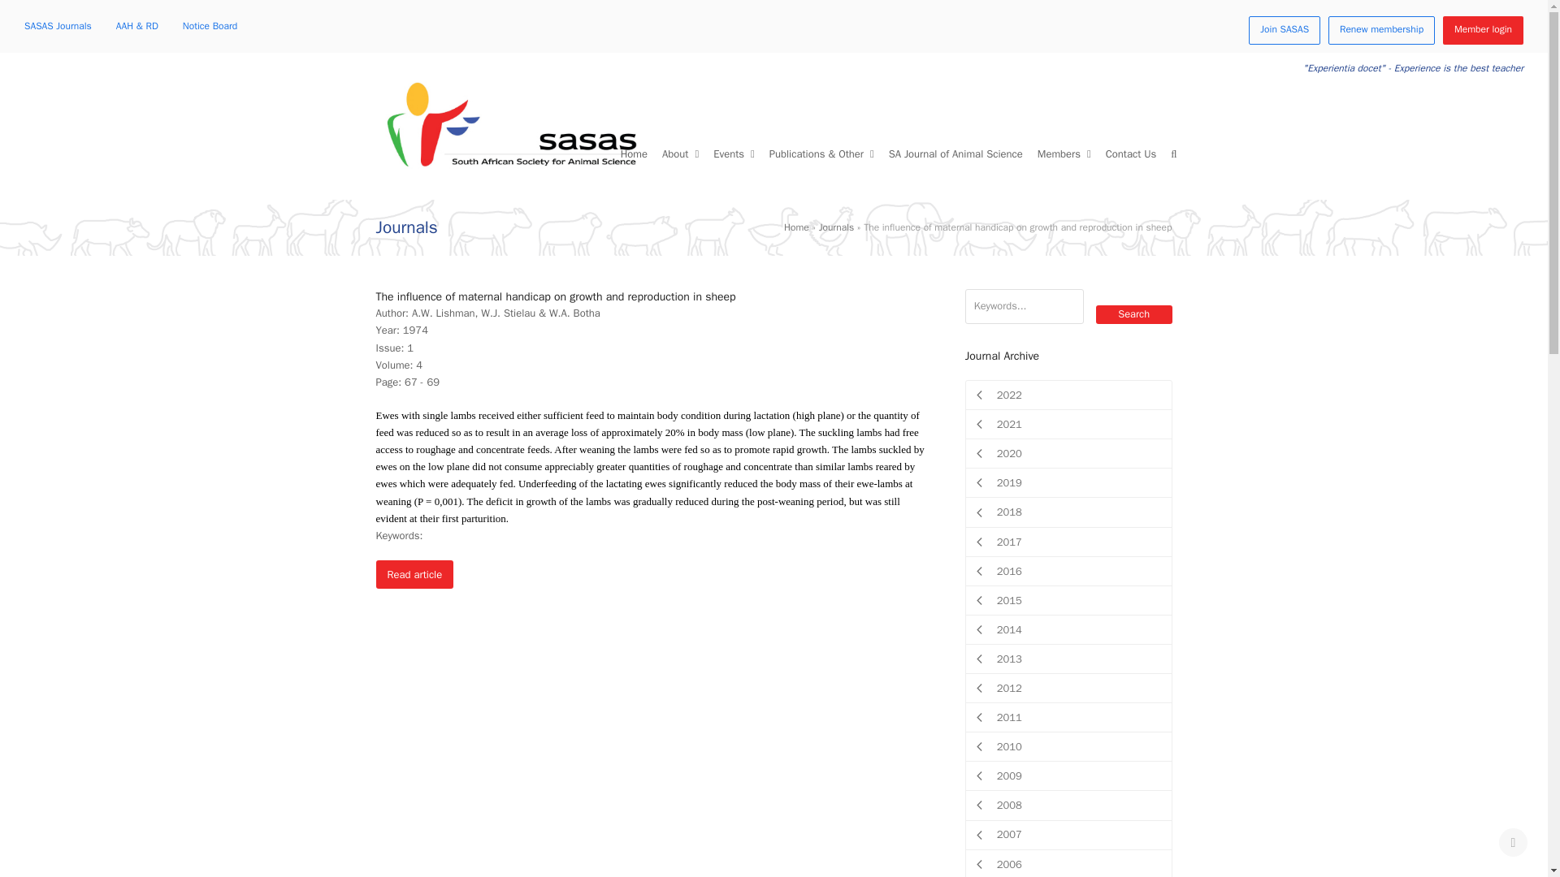 This screenshot has height=877, width=1560. Describe the element at coordinates (58, 23) in the screenshot. I see `SASAS Journals` at that location.